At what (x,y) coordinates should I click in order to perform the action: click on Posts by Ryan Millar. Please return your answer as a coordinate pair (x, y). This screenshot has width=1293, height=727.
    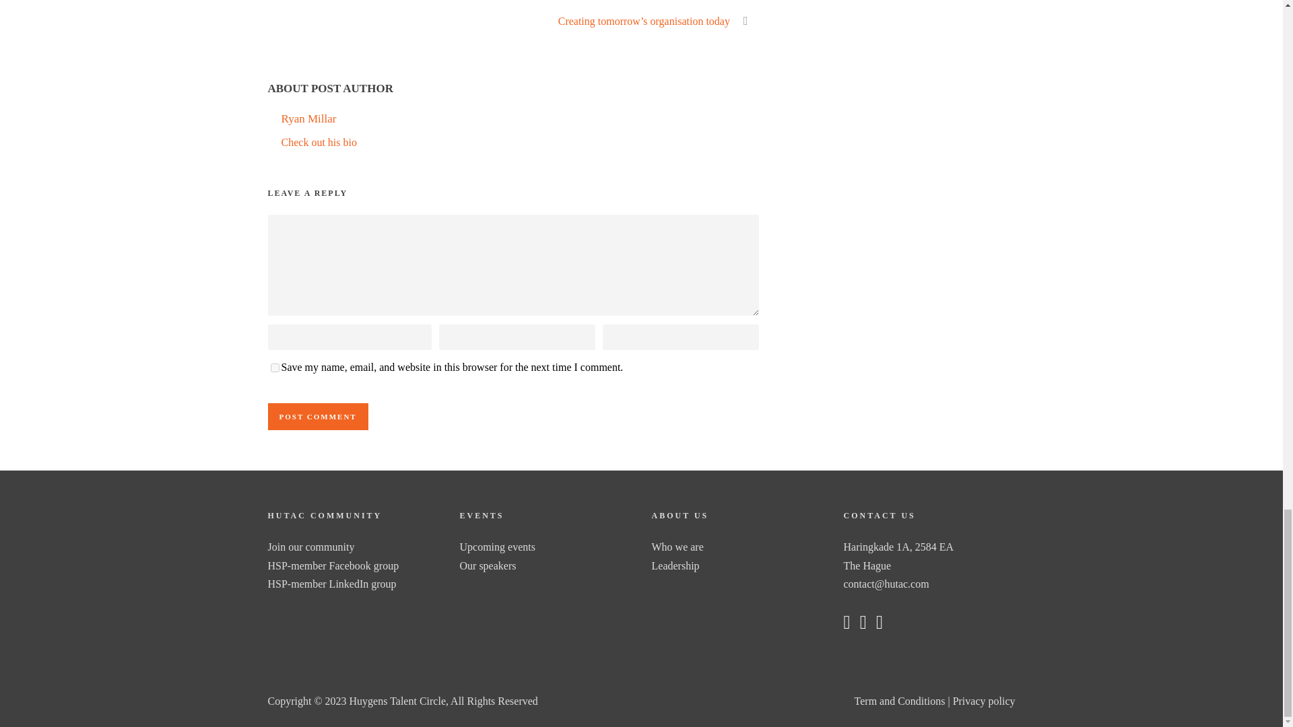
    Looking at the image, I should click on (308, 118).